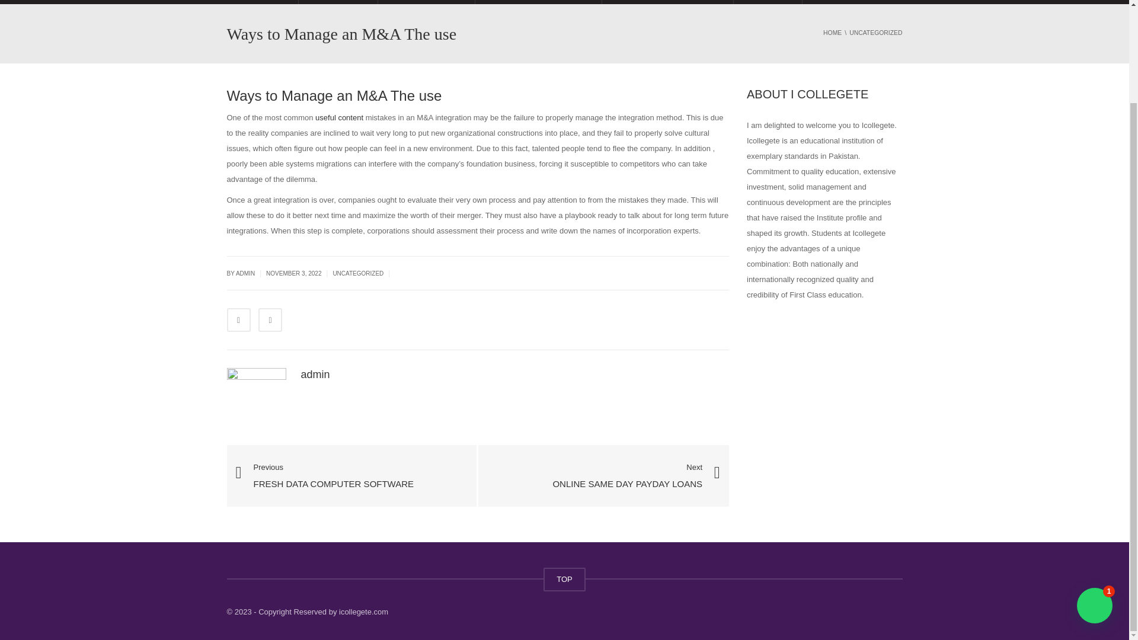 The height and width of the screenshot is (640, 1138). What do you see at coordinates (270, 320) in the screenshot?
I see `OUR COURSES` at bounding box center [270, 320].